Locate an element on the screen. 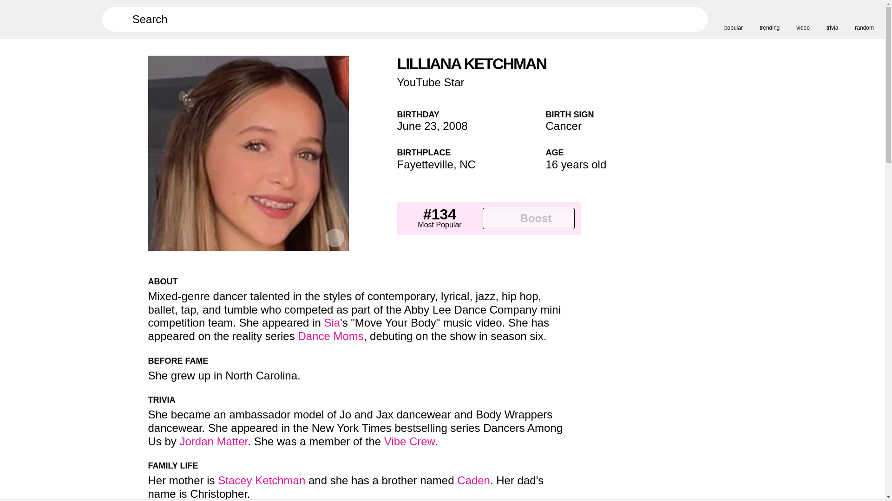 The width and height of the screenshot is (892, 501). Dance Moms is located at coordinates (330, 336).